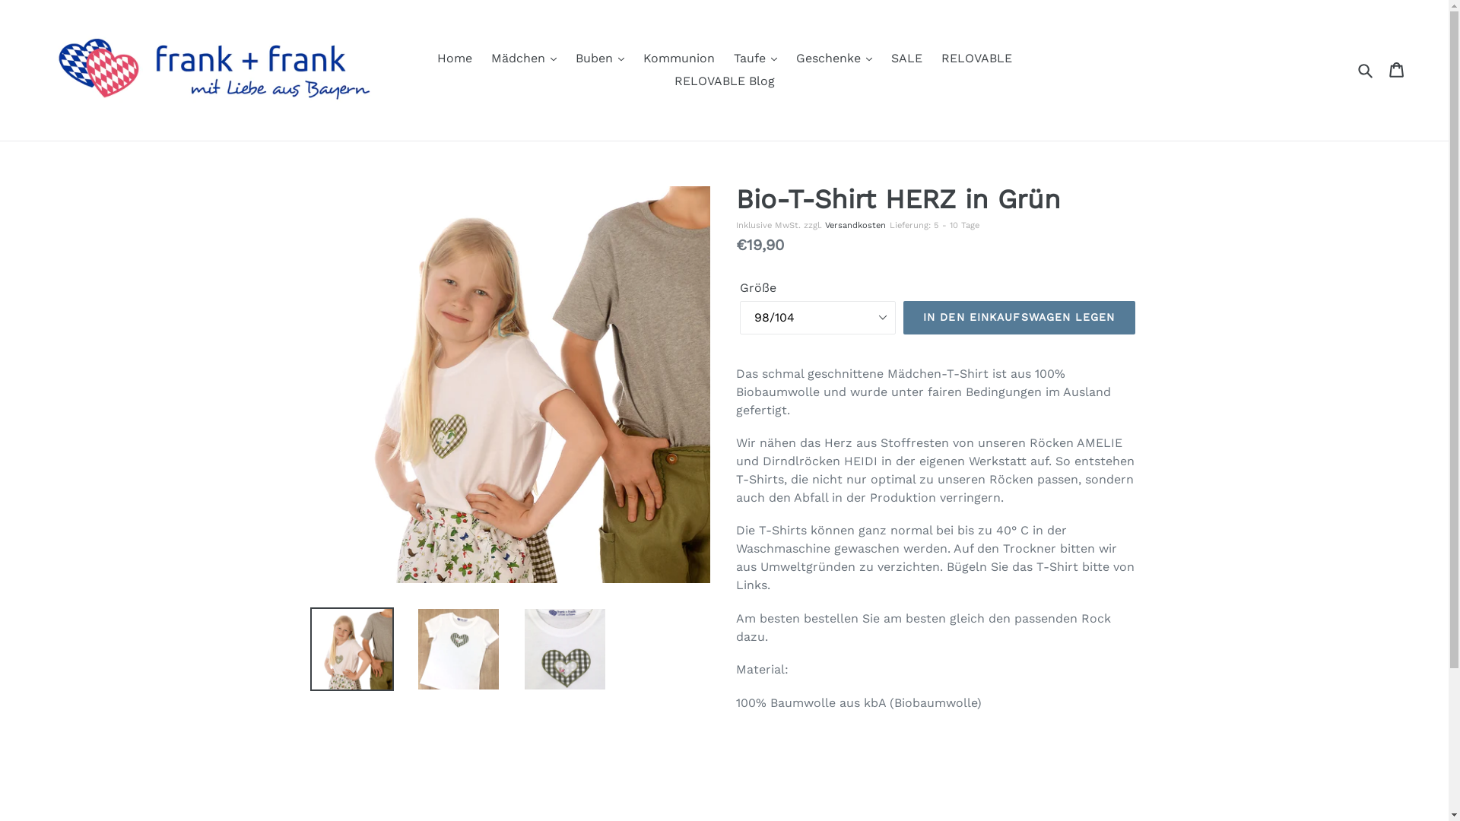 The image size is (1460, 821). What do you see at coordinates (679, 59) in the screenshot?
I see `Kommunion` at bounding box center [679, 59].